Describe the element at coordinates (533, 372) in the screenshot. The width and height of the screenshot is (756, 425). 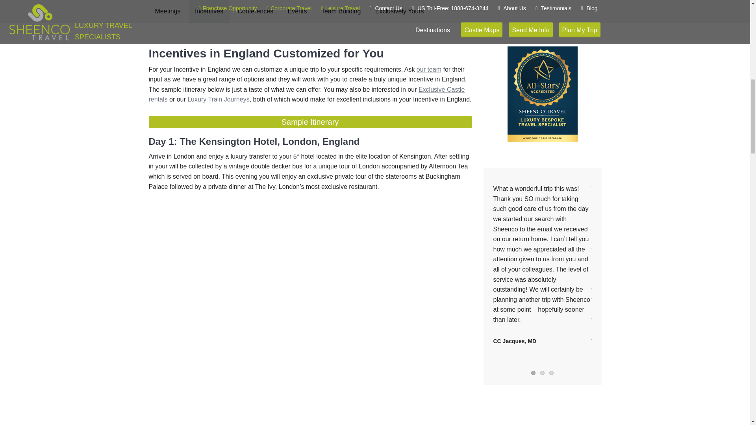
I see `1` at that location.